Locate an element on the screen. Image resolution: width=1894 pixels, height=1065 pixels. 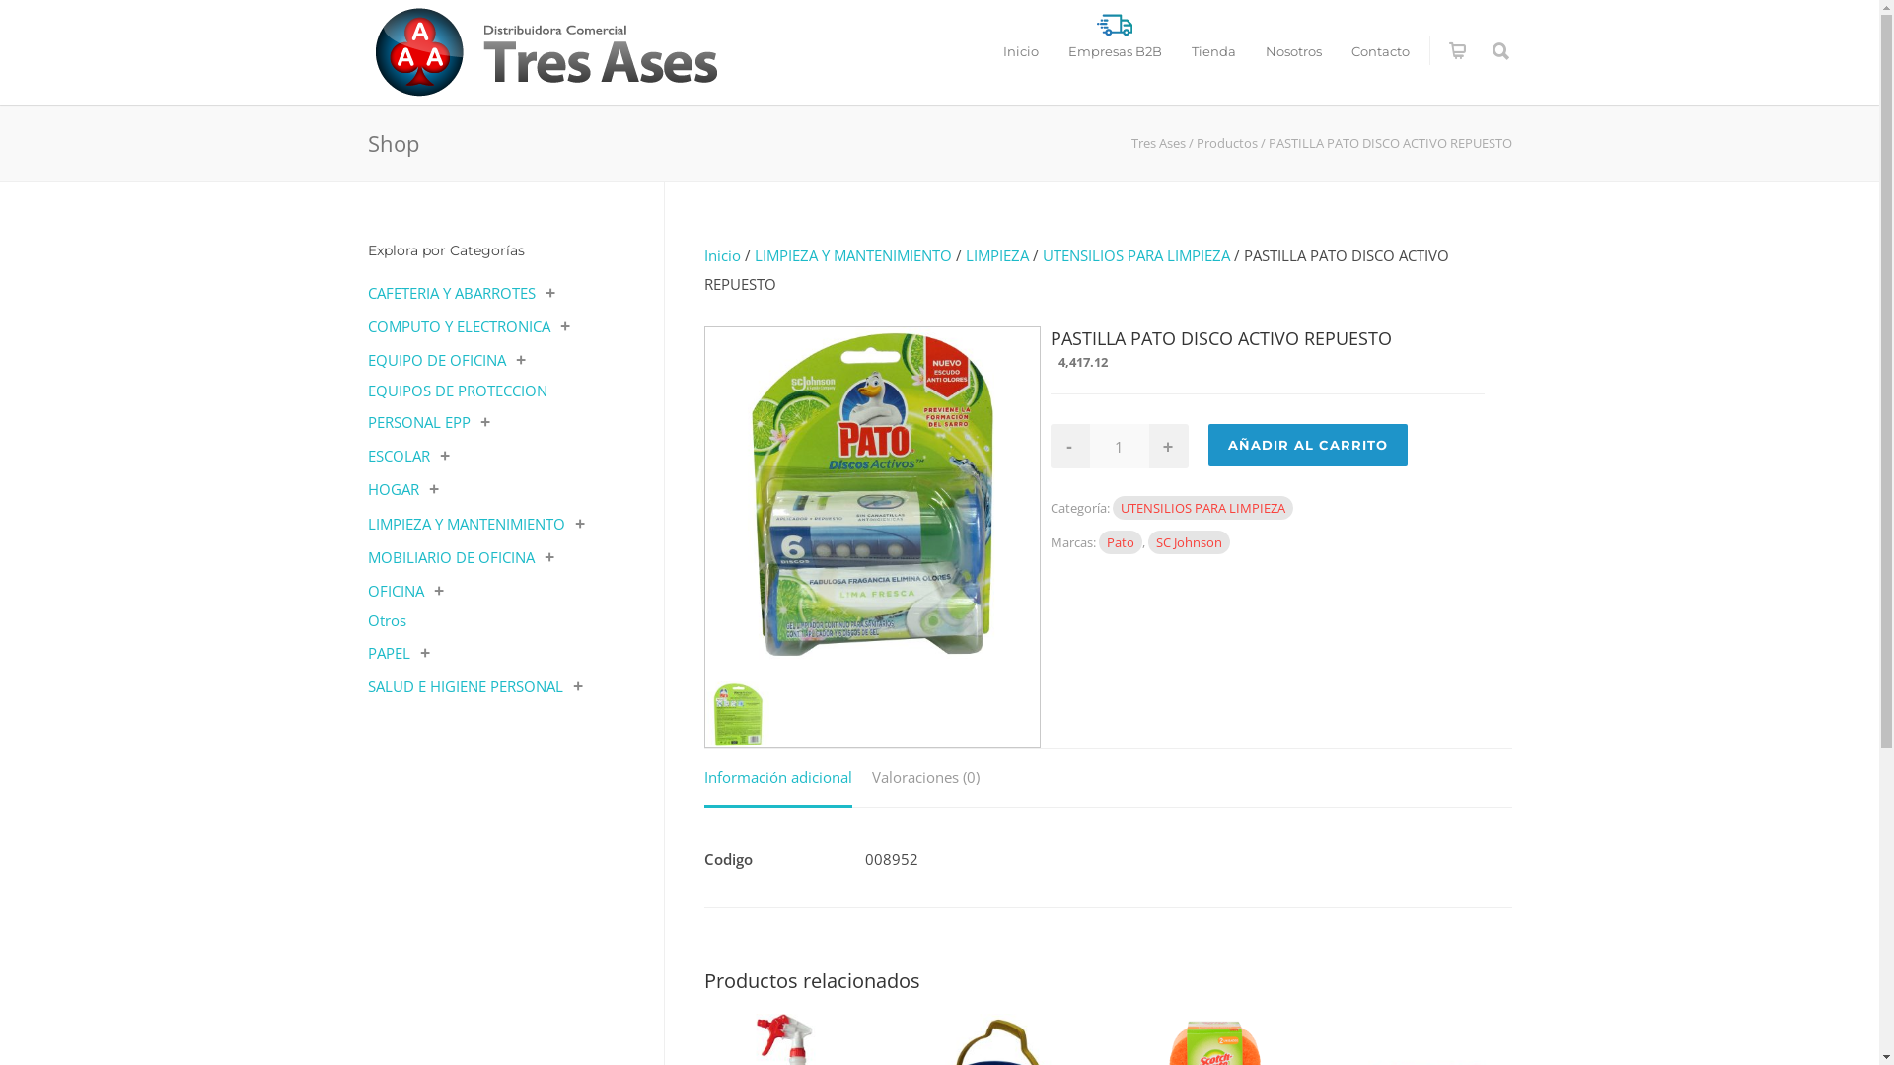
ESCOLAR is located at coordinates (399, 456).